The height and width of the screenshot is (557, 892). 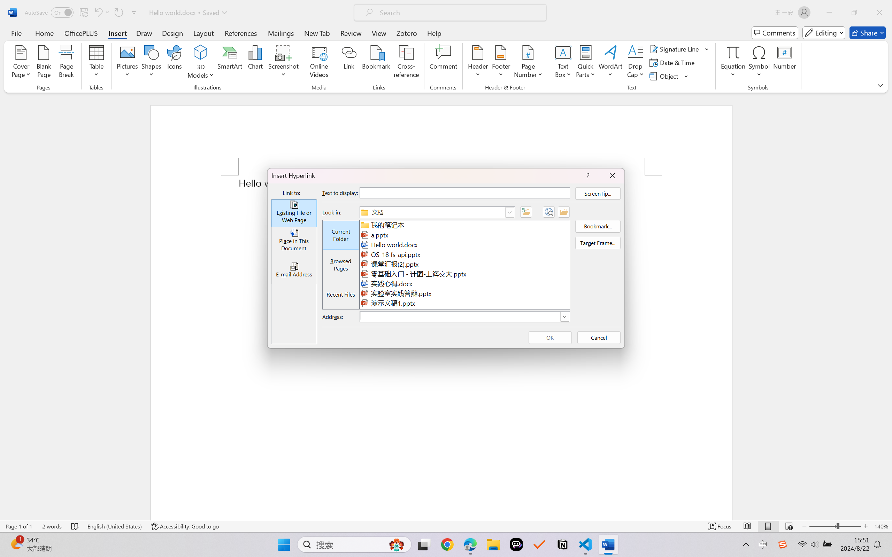 I want to click on Home, so click(x=45, y=33).